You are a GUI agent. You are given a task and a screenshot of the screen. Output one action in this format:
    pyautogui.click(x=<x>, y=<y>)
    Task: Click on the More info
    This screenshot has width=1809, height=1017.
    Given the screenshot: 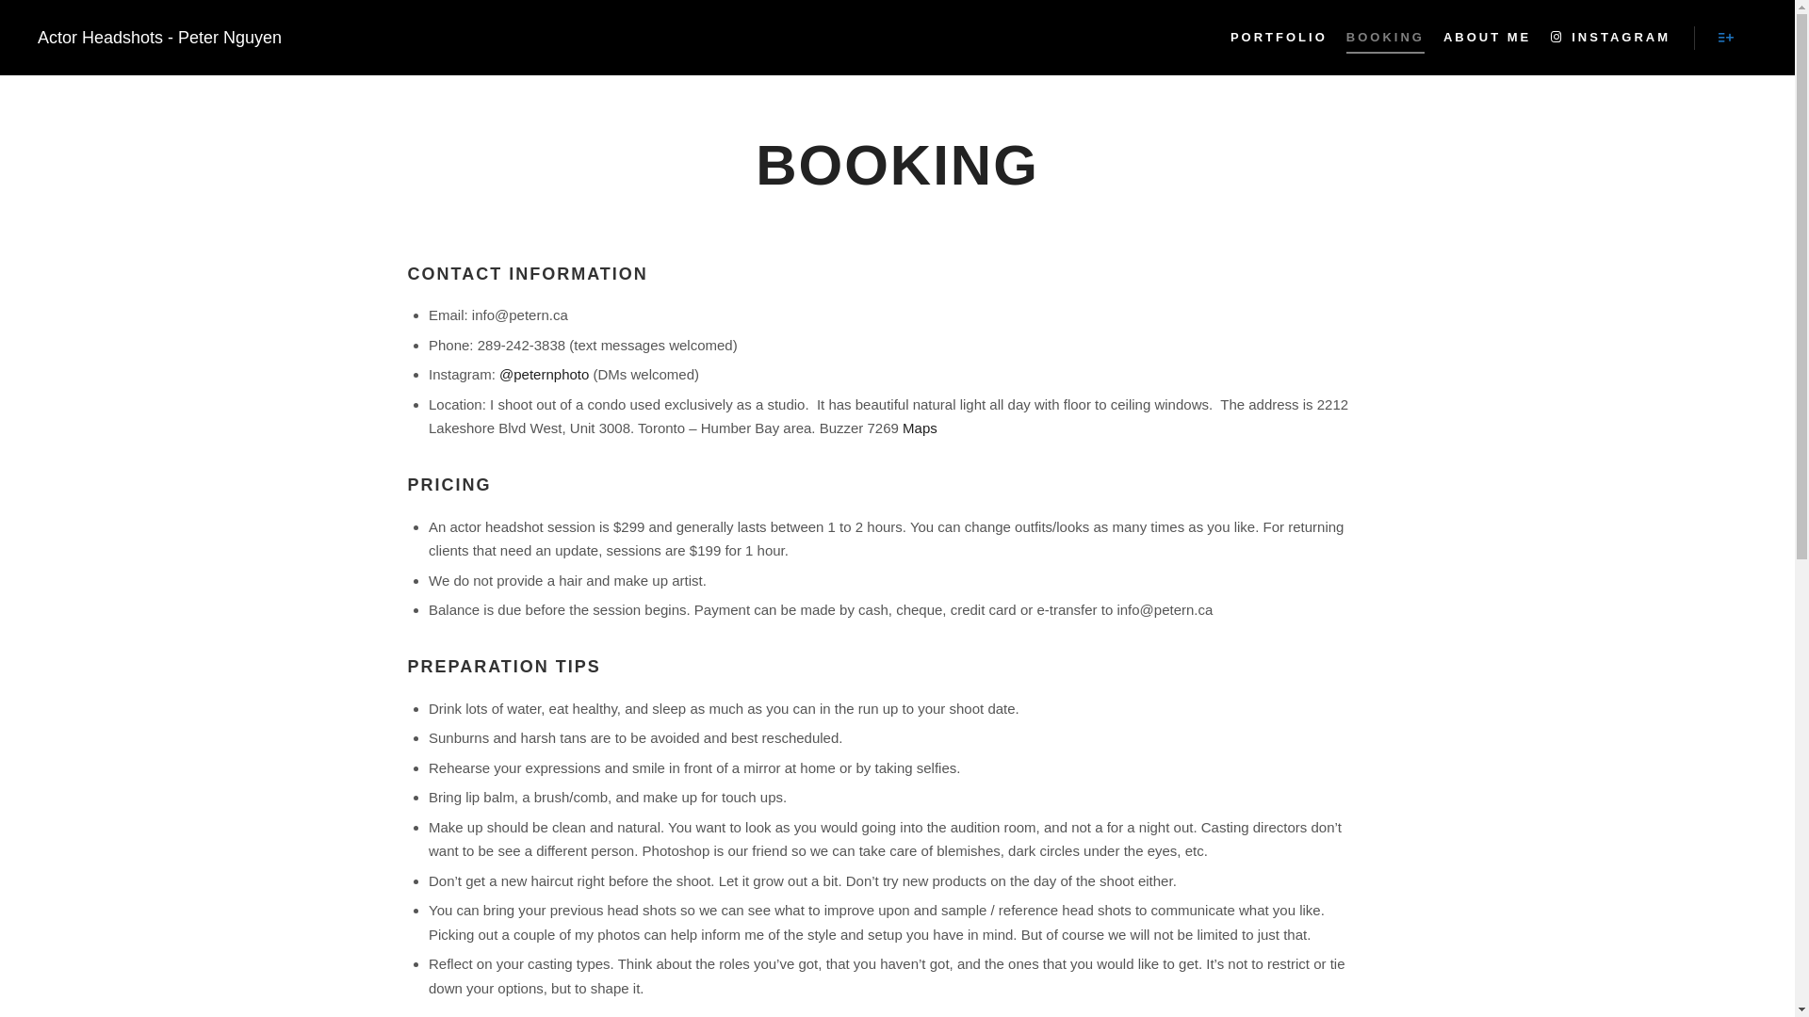 What is the action you would take?
    pyautogui.click(x=1726, y=38)
    